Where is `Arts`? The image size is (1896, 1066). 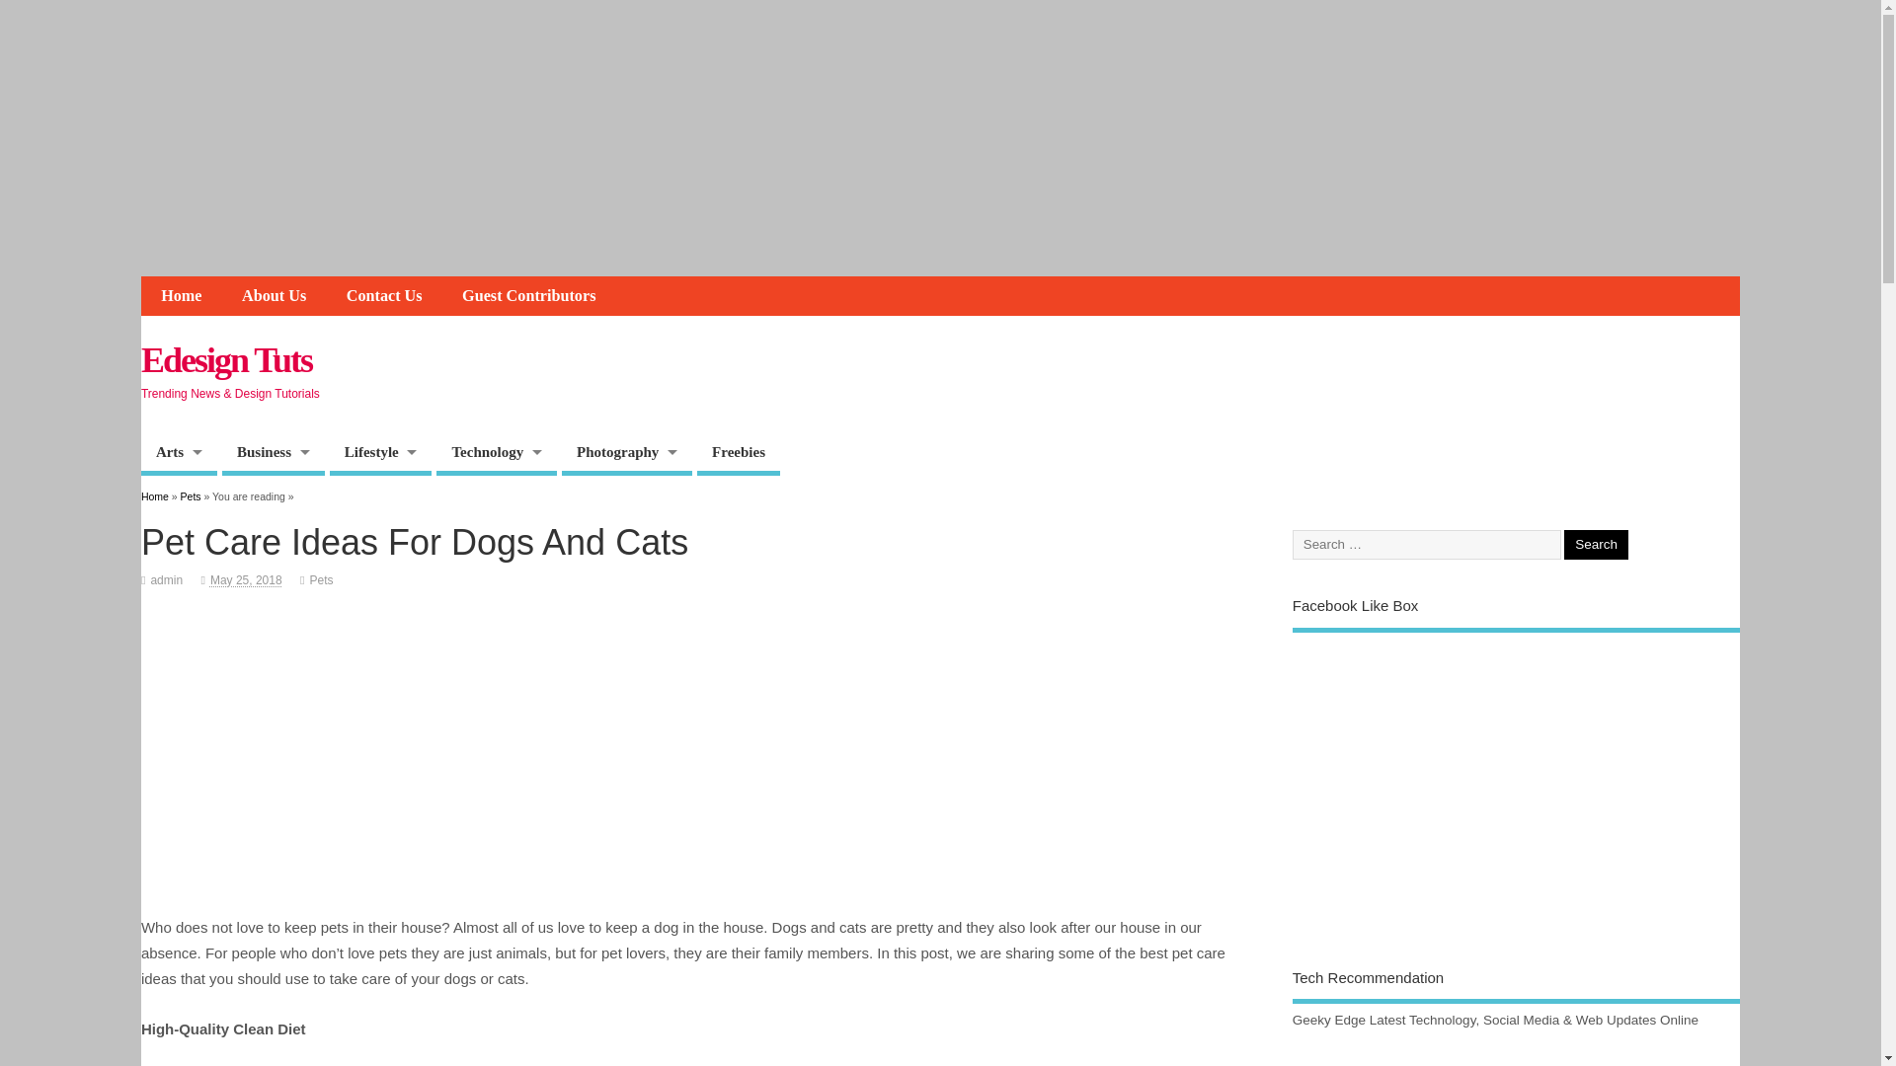 Arts is located at coordinates (179, 454).